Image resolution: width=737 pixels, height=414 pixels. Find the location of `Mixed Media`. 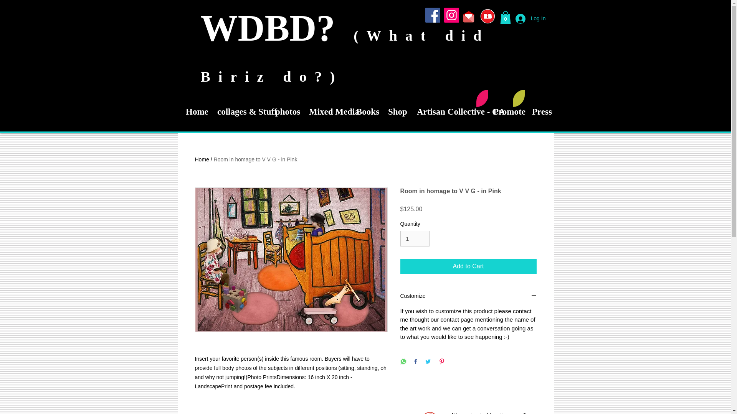

Mixed Media is located at coordinates (324, 112).